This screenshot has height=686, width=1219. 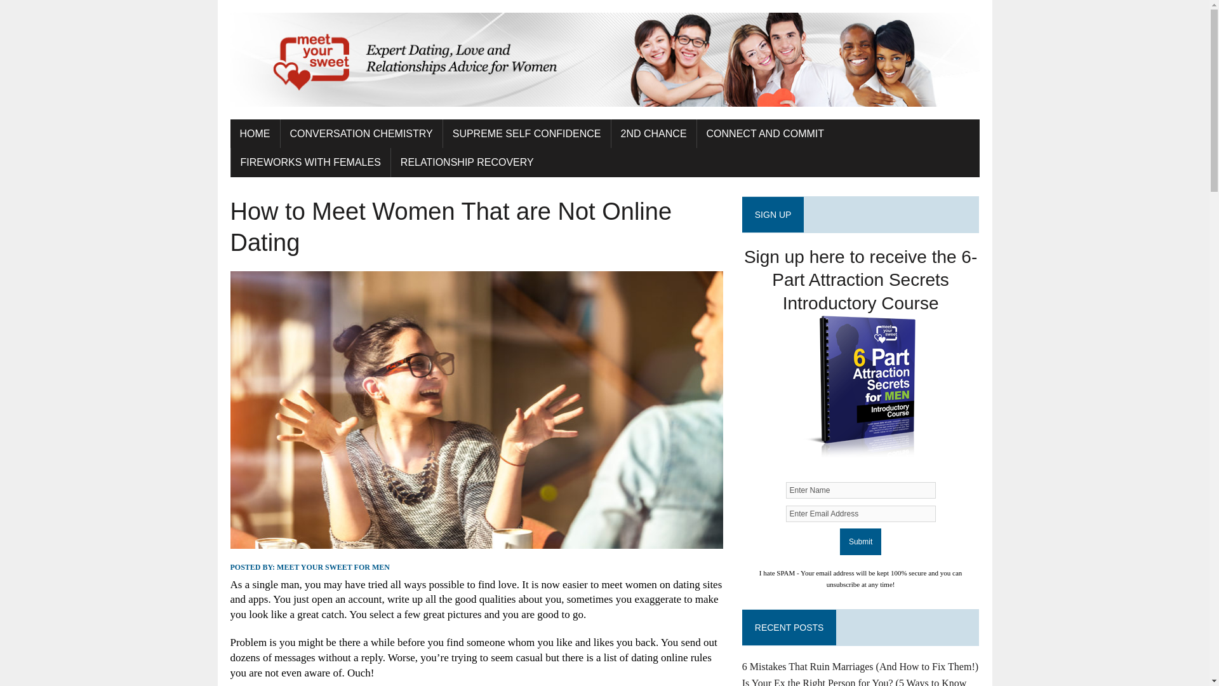 I want to click on SUPREME SELF CONFIDENCE, so click(x=527, y=133).